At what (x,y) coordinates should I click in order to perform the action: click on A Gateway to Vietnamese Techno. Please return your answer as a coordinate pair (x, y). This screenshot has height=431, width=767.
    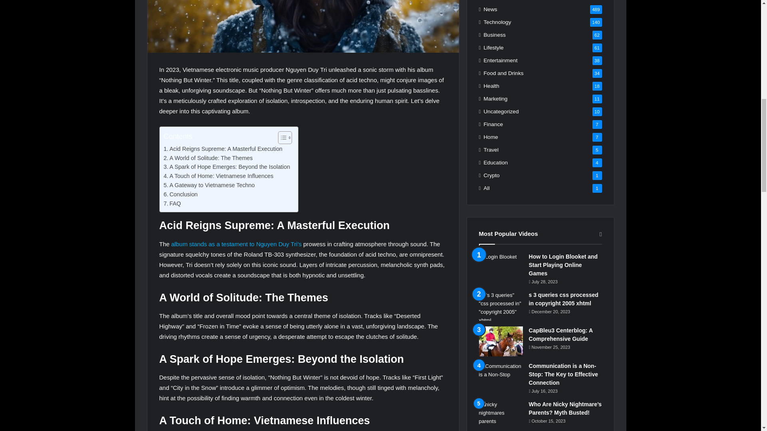
    Looking at the image, I should click on (209, 185).